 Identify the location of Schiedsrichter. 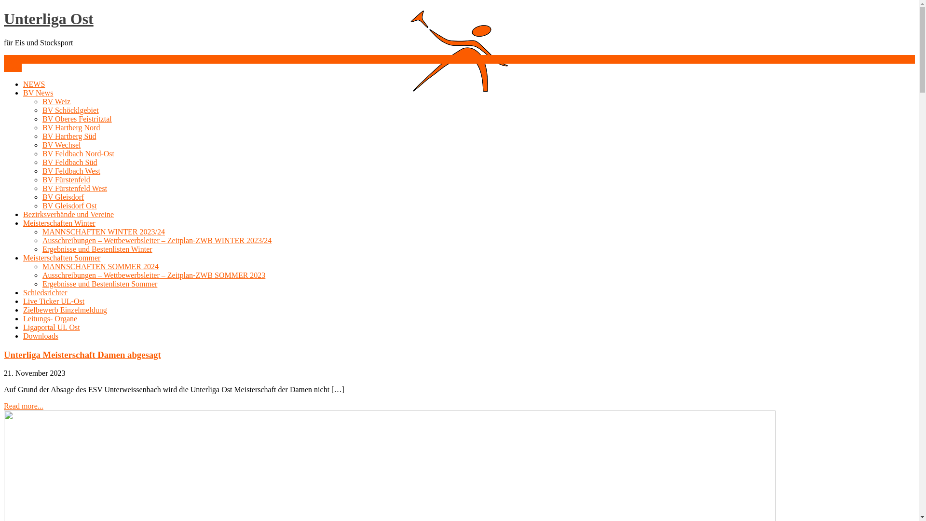
(45, 292).